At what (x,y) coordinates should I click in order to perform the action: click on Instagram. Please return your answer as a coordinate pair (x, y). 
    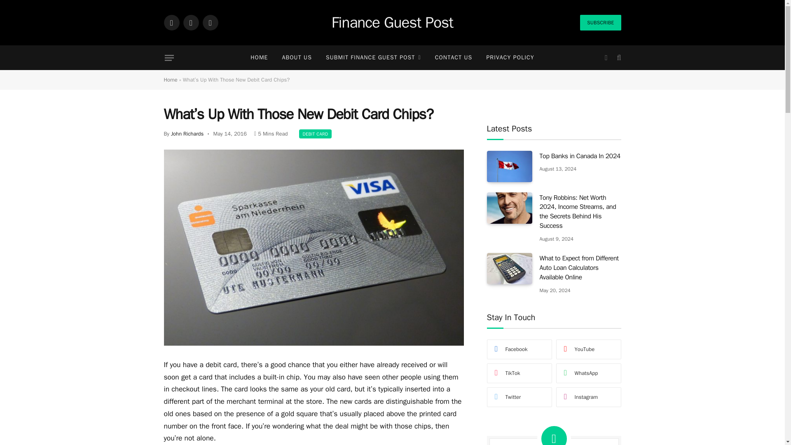
    Looking at the image, I should click on (210, 22).